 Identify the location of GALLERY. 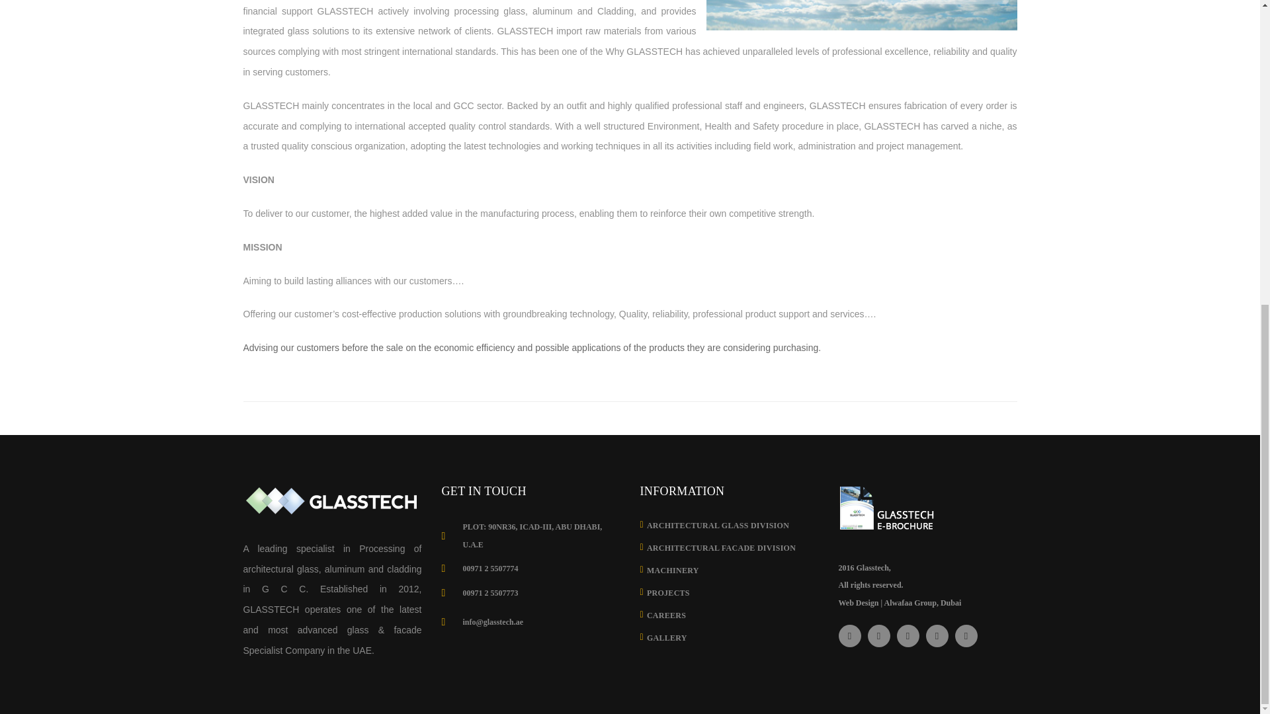
(667, 637).